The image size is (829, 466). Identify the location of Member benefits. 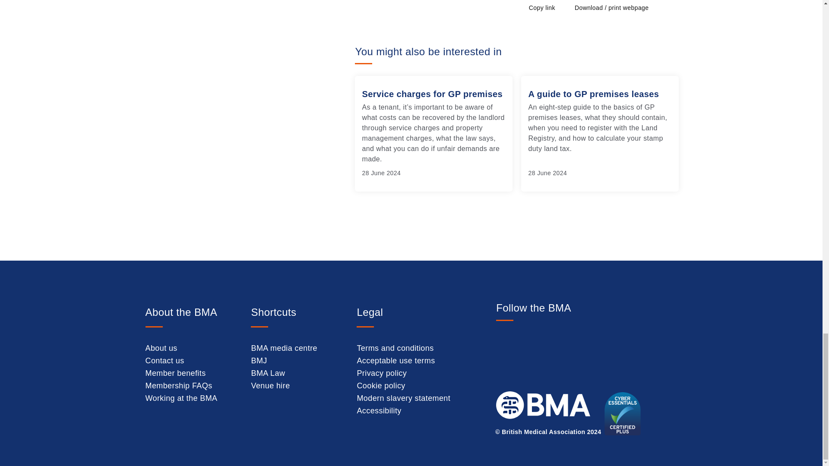
(175, 373).